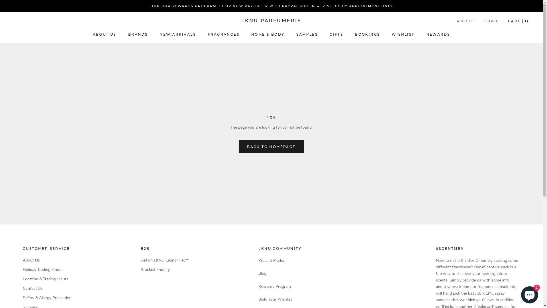 This screenshot has height=308, width=547. I want to click on BOOKINGS, so click(368, 34).